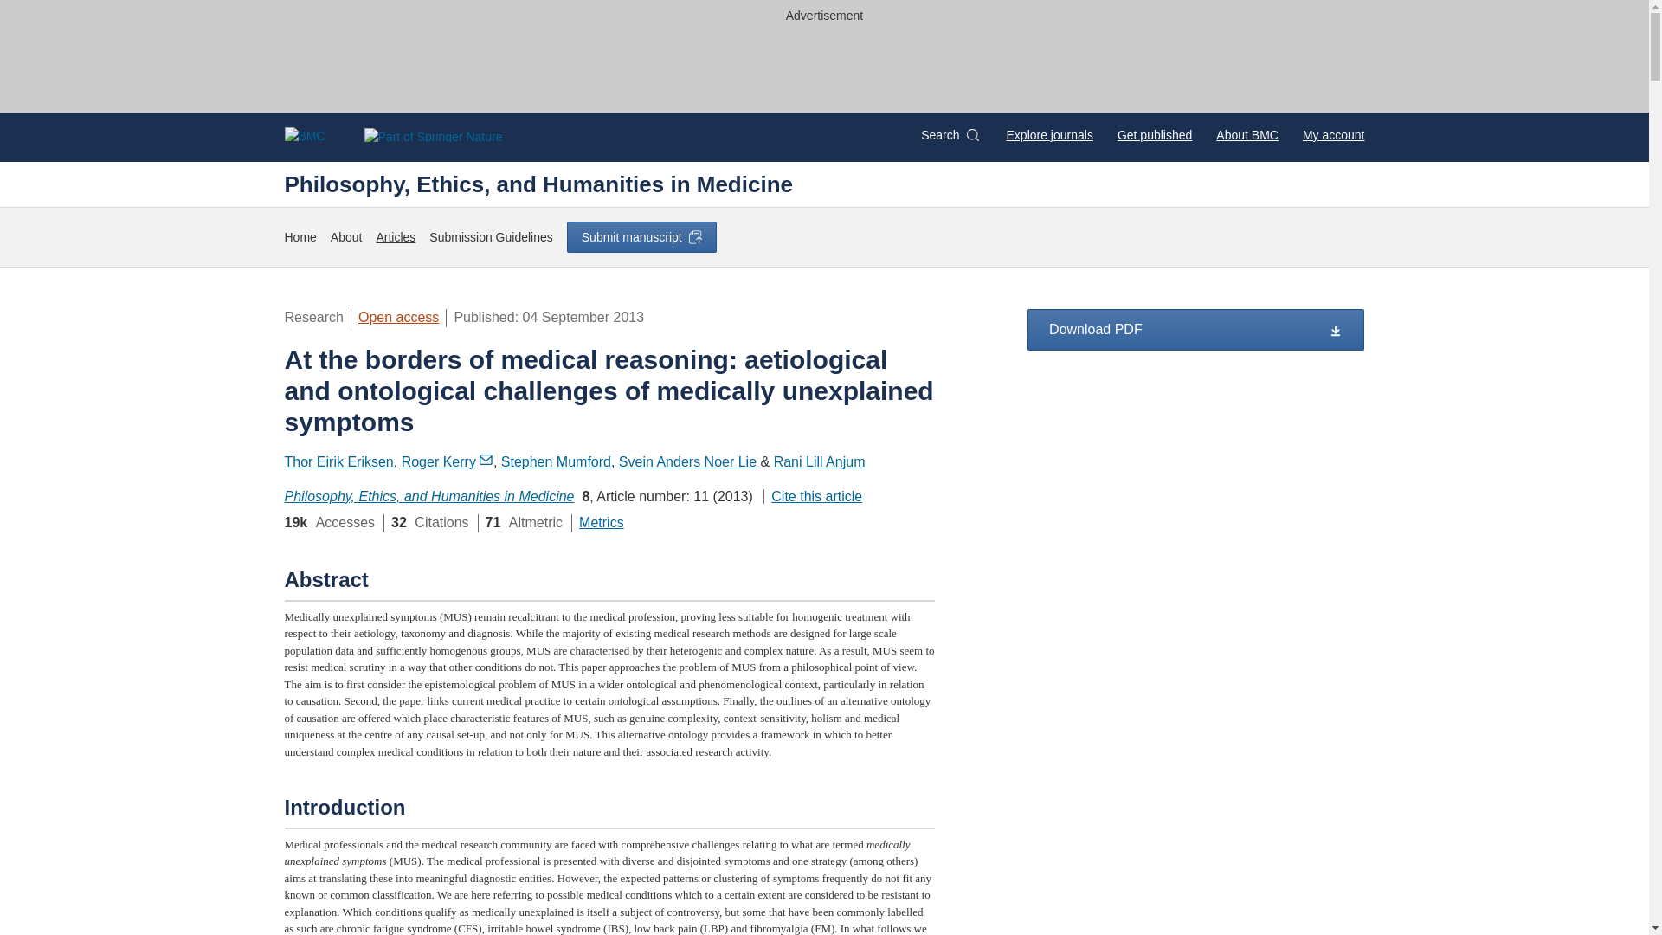 This screenshot has width=1662, height=935. Describe the element at coordinates (346, 237) in the screenshot. I see `About` at that location.